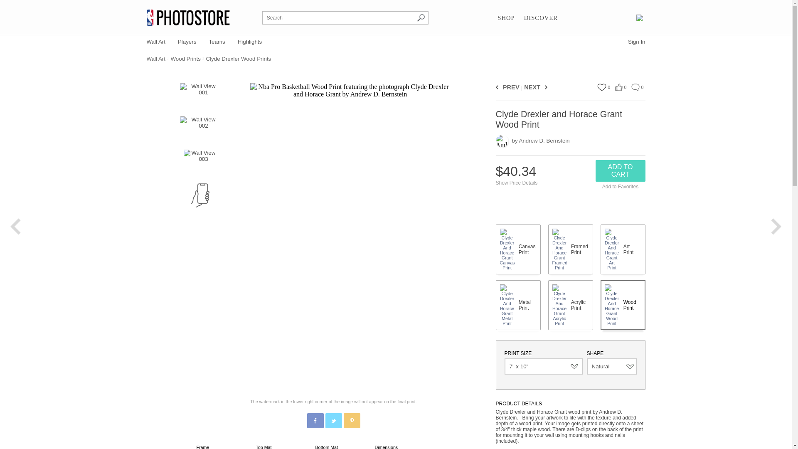  What do you see at coordinates (333, 421) in the screenshot?
I see `Share Product on Twitter` at bounding box center [333, 421].